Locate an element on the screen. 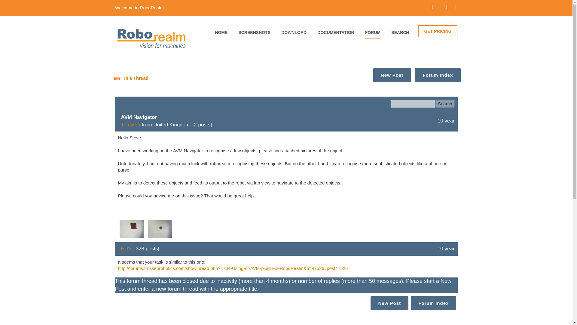 This screenshot has height=325, width=577. DOCUMENTATION is located at coordinates (336, 34).